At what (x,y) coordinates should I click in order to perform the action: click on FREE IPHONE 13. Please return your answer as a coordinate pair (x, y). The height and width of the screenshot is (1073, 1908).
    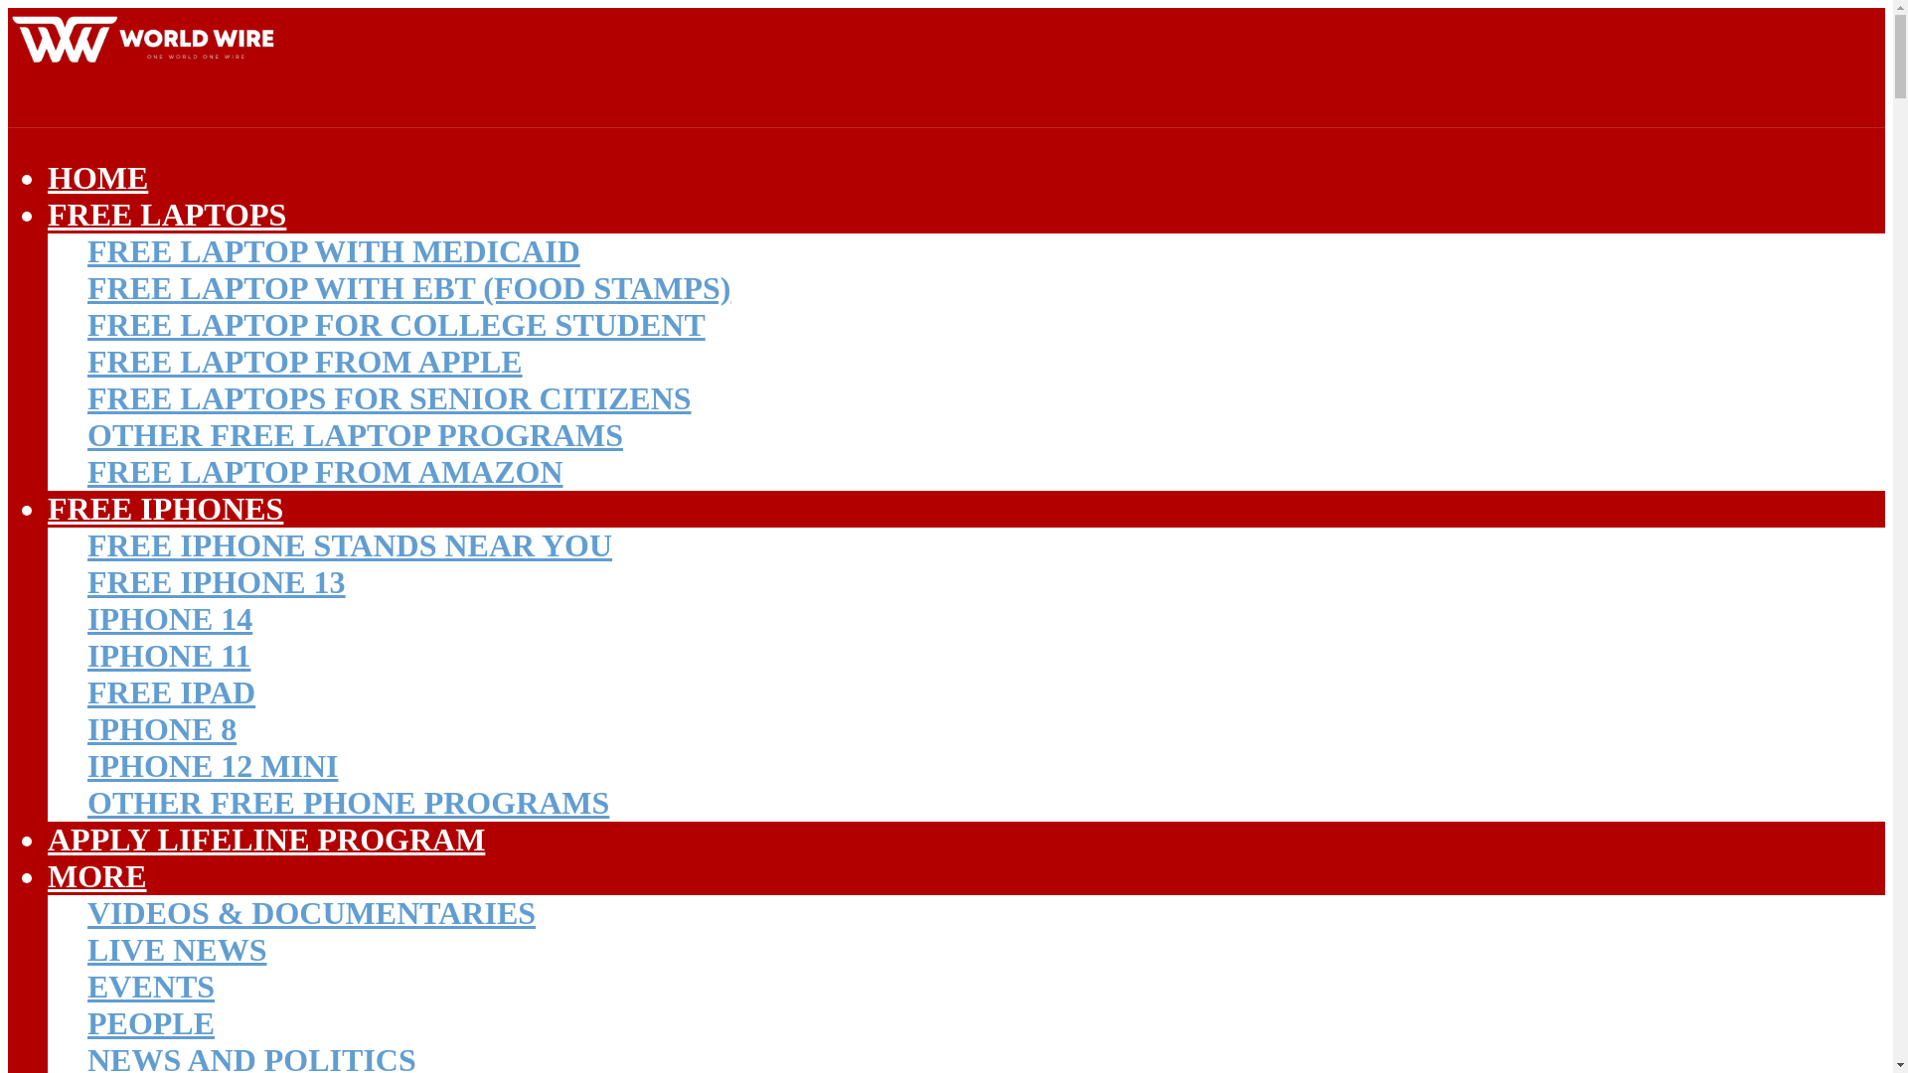
    Looking at the image, I should click on (217, 582).